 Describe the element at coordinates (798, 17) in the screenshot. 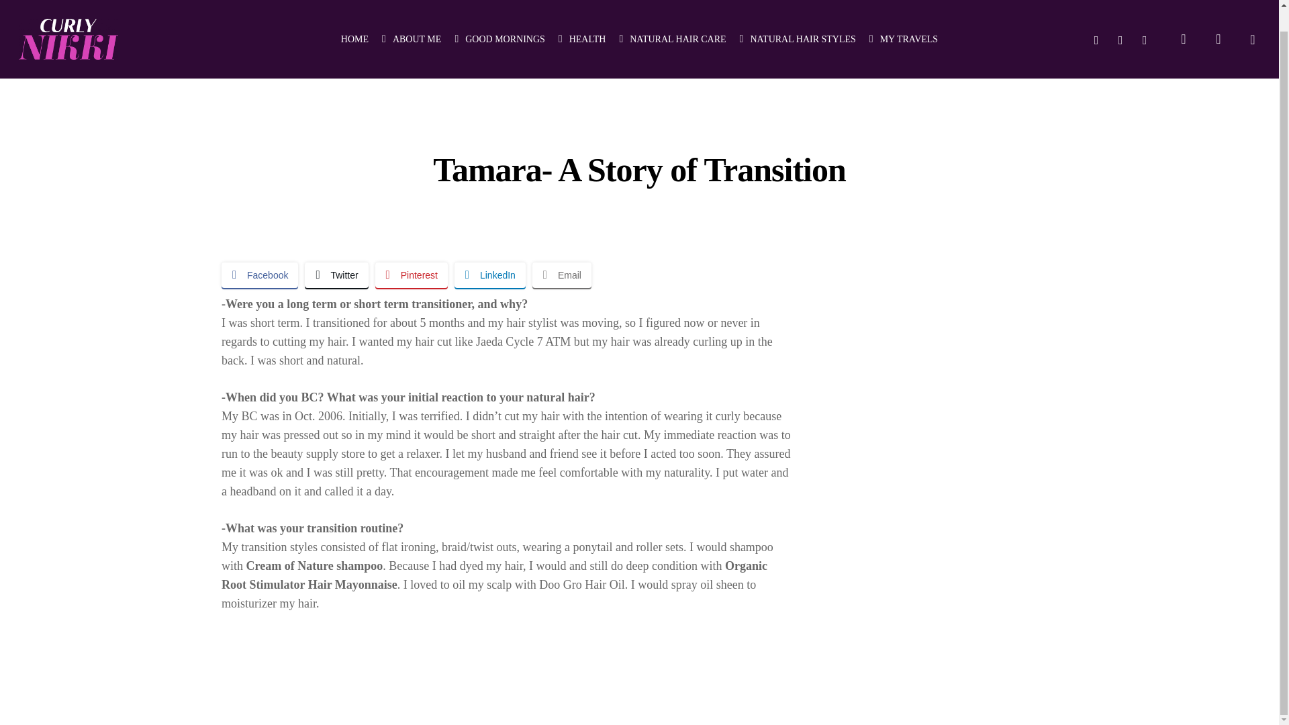

I see `NATURAL HAIR STYLES` at that location.